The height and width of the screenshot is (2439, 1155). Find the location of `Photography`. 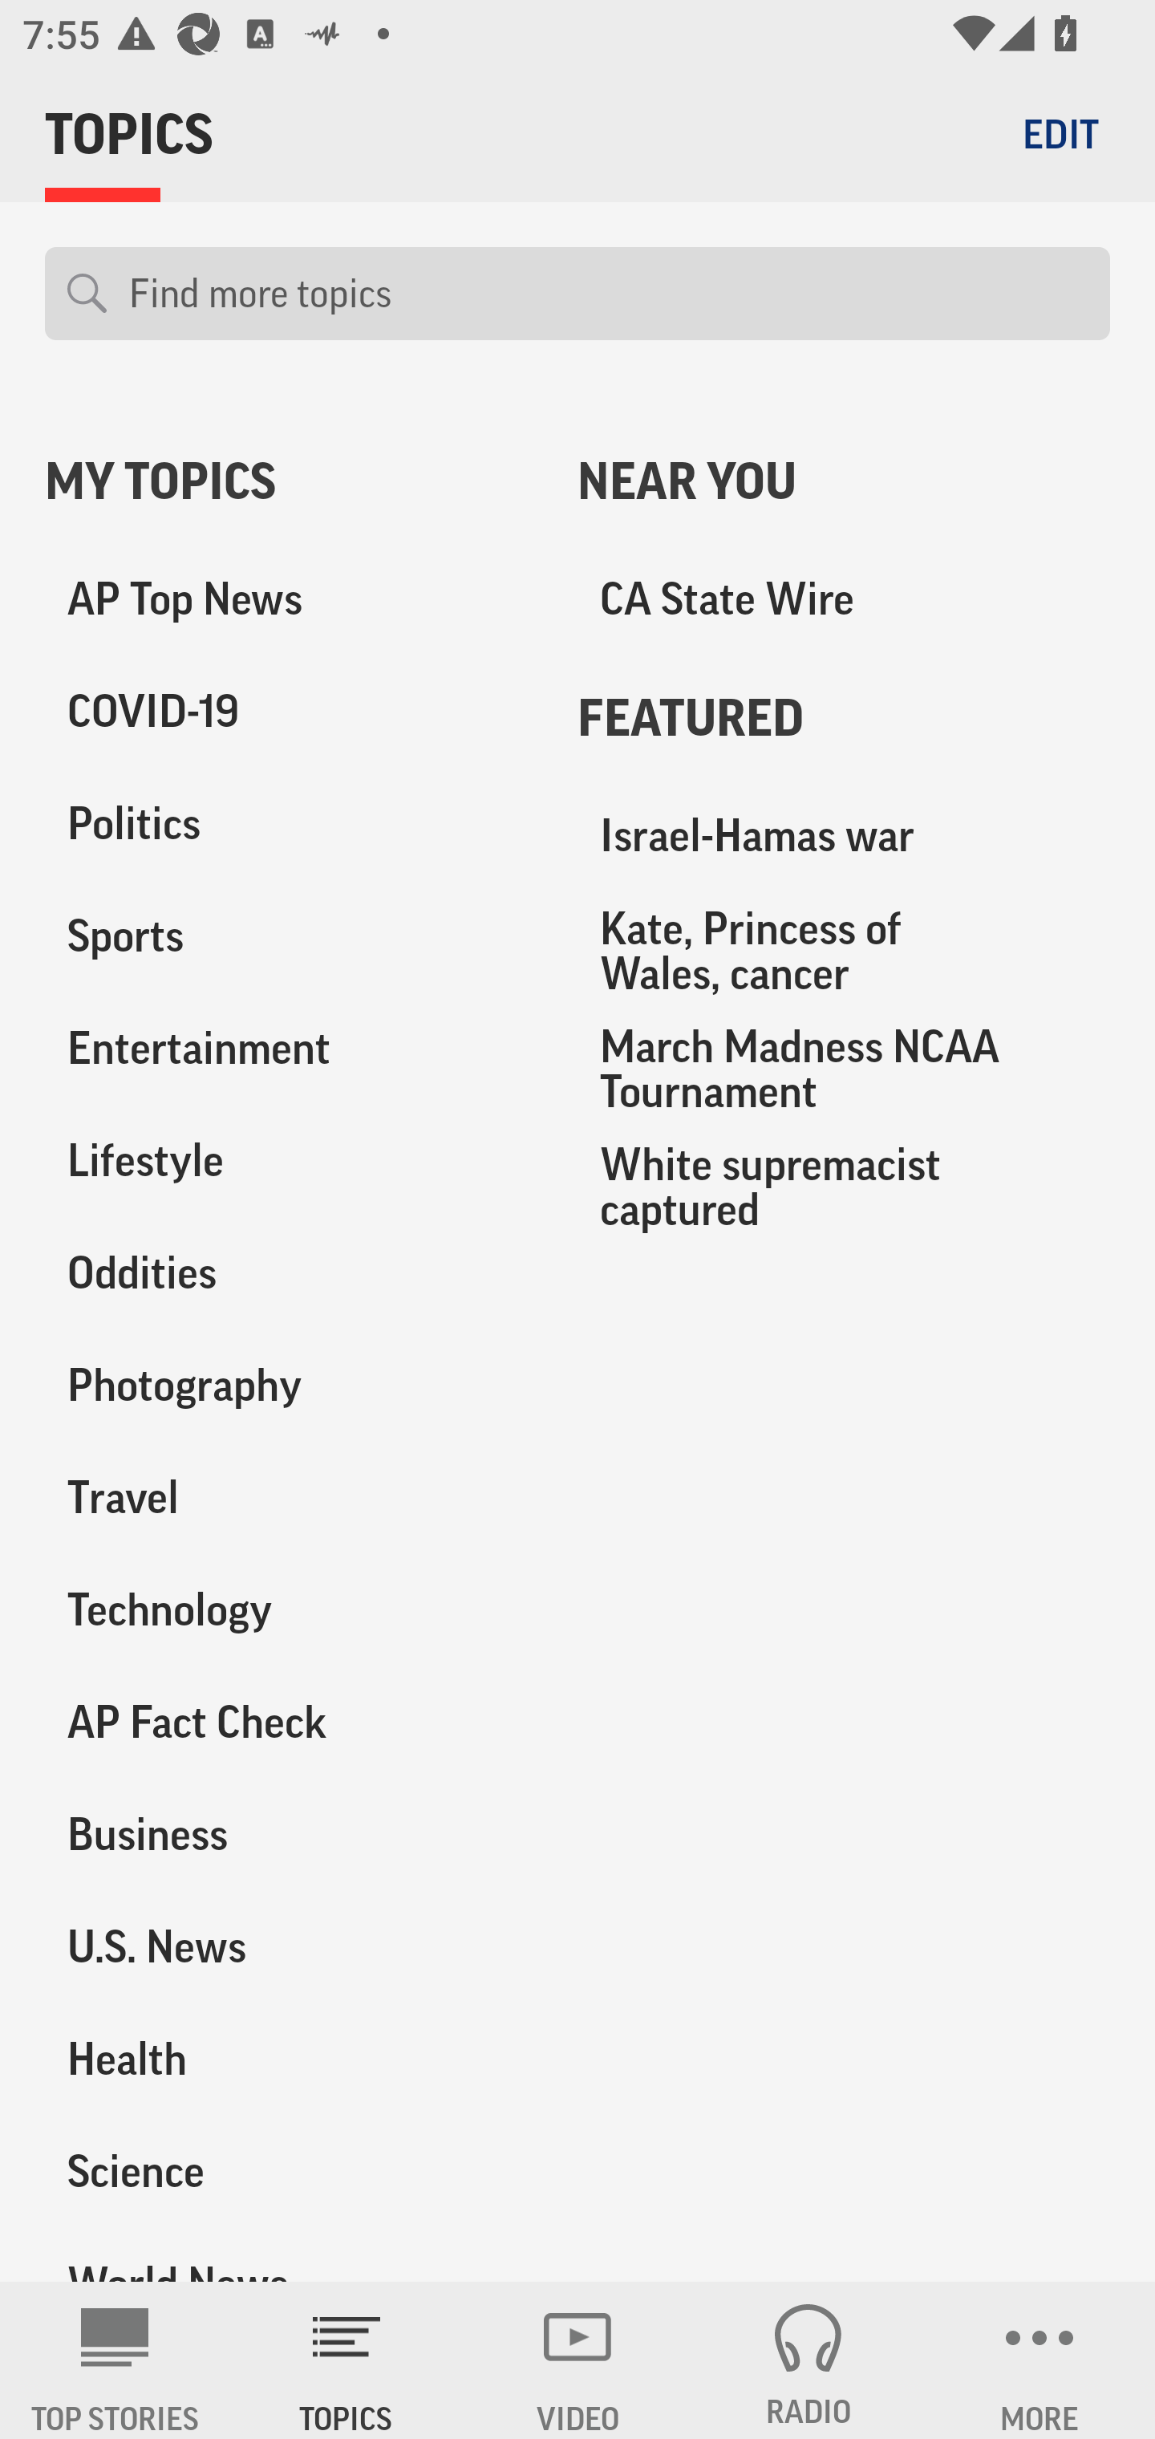

Photography is located at coordinates (289, 1385).